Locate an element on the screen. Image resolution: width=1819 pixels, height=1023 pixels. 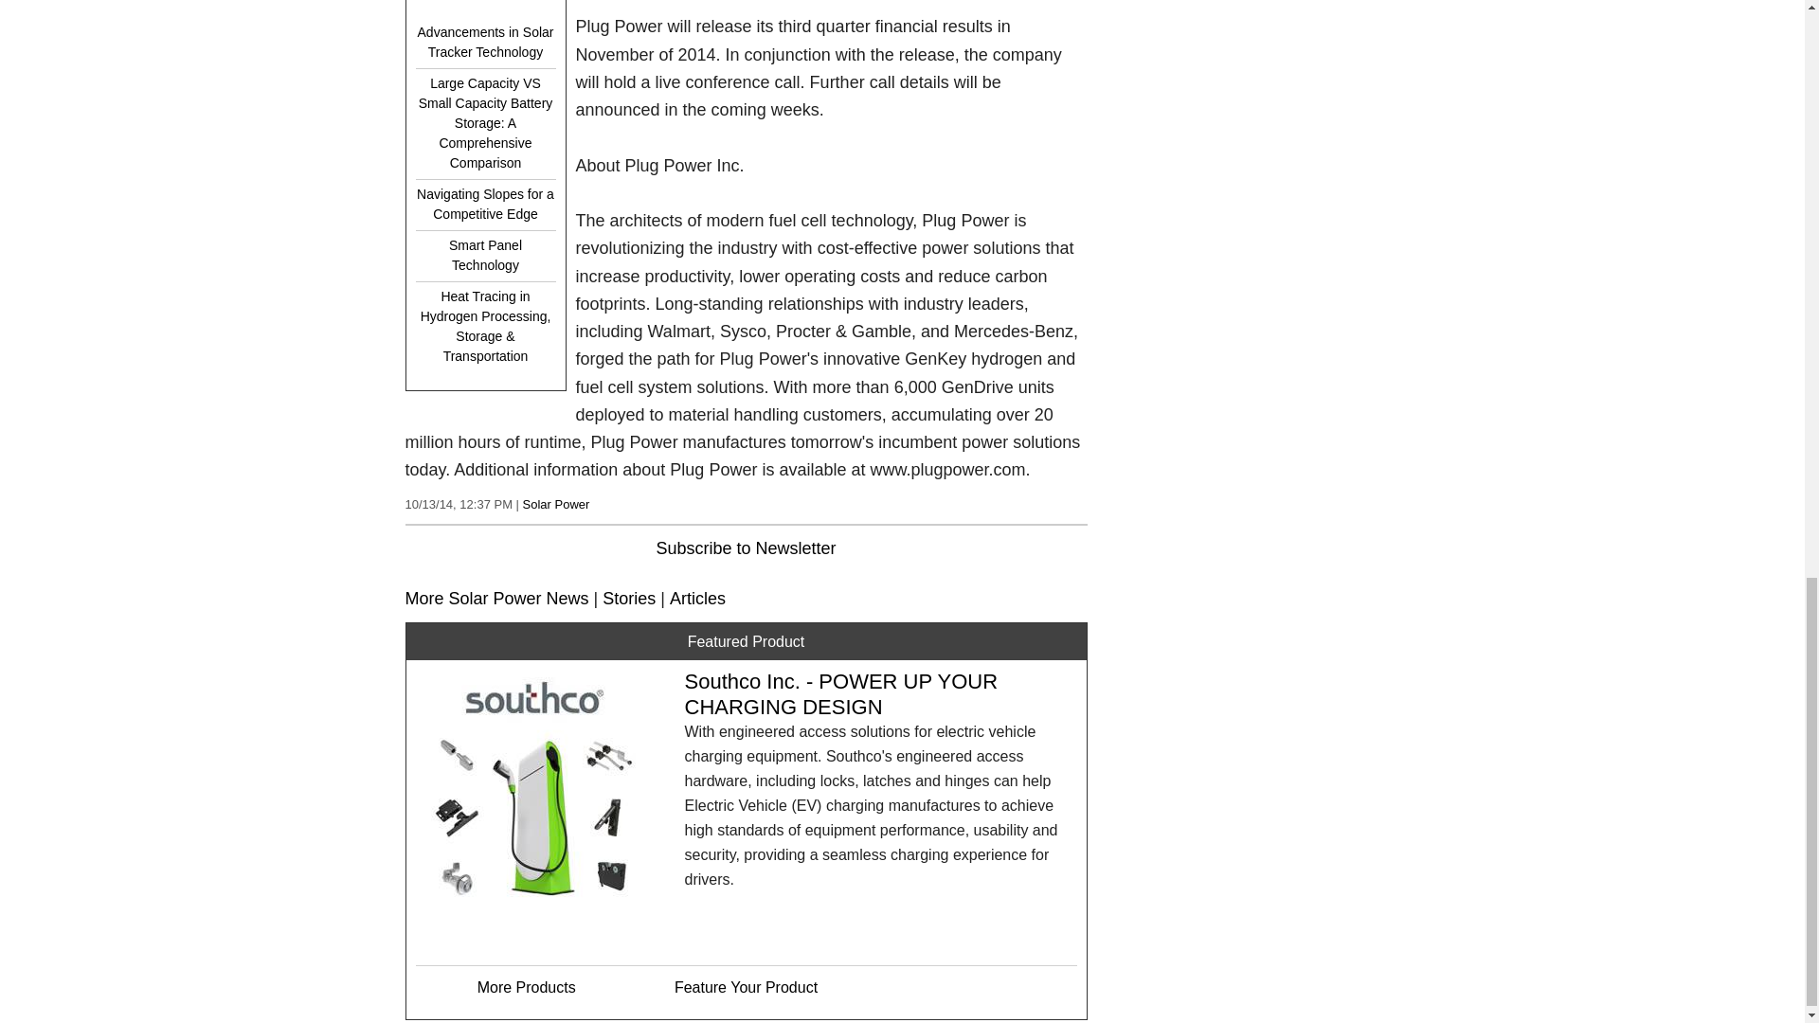
More Products is located at coordinates (527, 987).